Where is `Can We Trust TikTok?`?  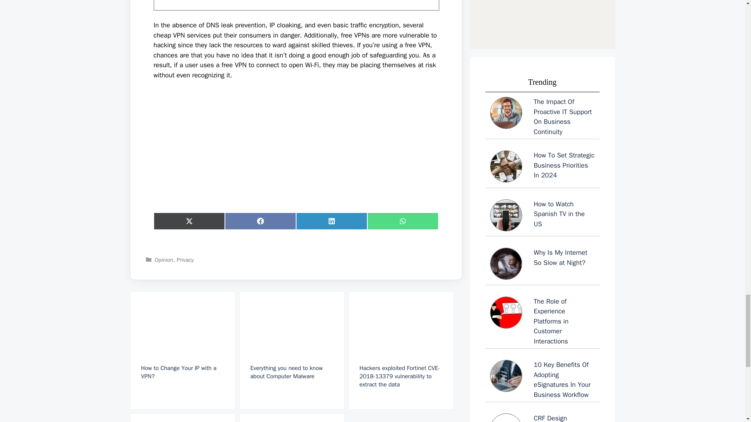
Can We Trust TikTok? is located at coordinates (292, 418).